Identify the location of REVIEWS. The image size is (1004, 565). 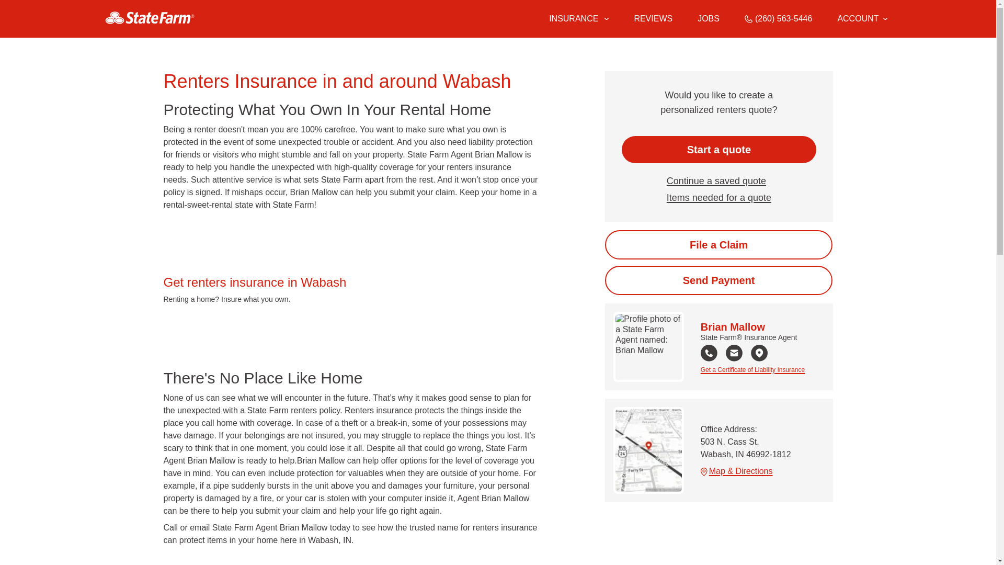
(653, 19).